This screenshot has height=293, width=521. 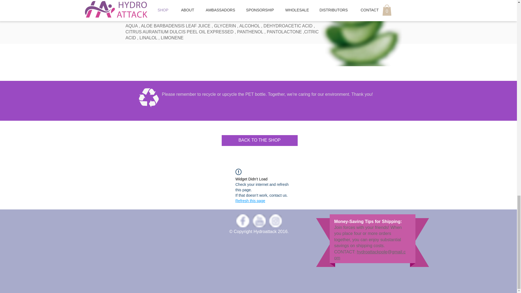 I want to click on gmail.com, so click(x=370, y=255).